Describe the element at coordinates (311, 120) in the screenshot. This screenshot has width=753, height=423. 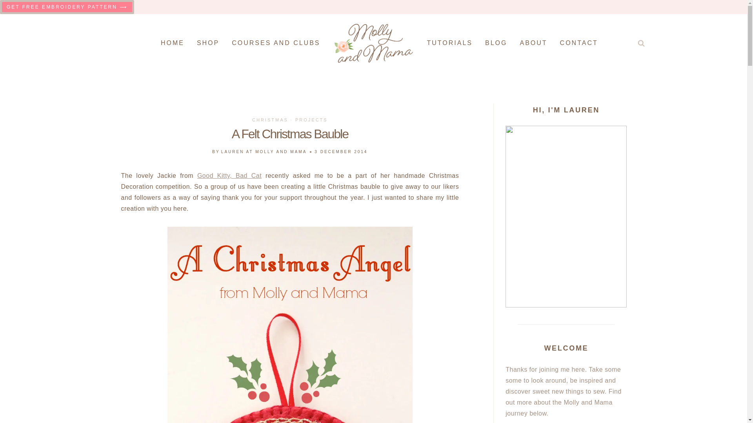
I see `PROJECTS` at that location.